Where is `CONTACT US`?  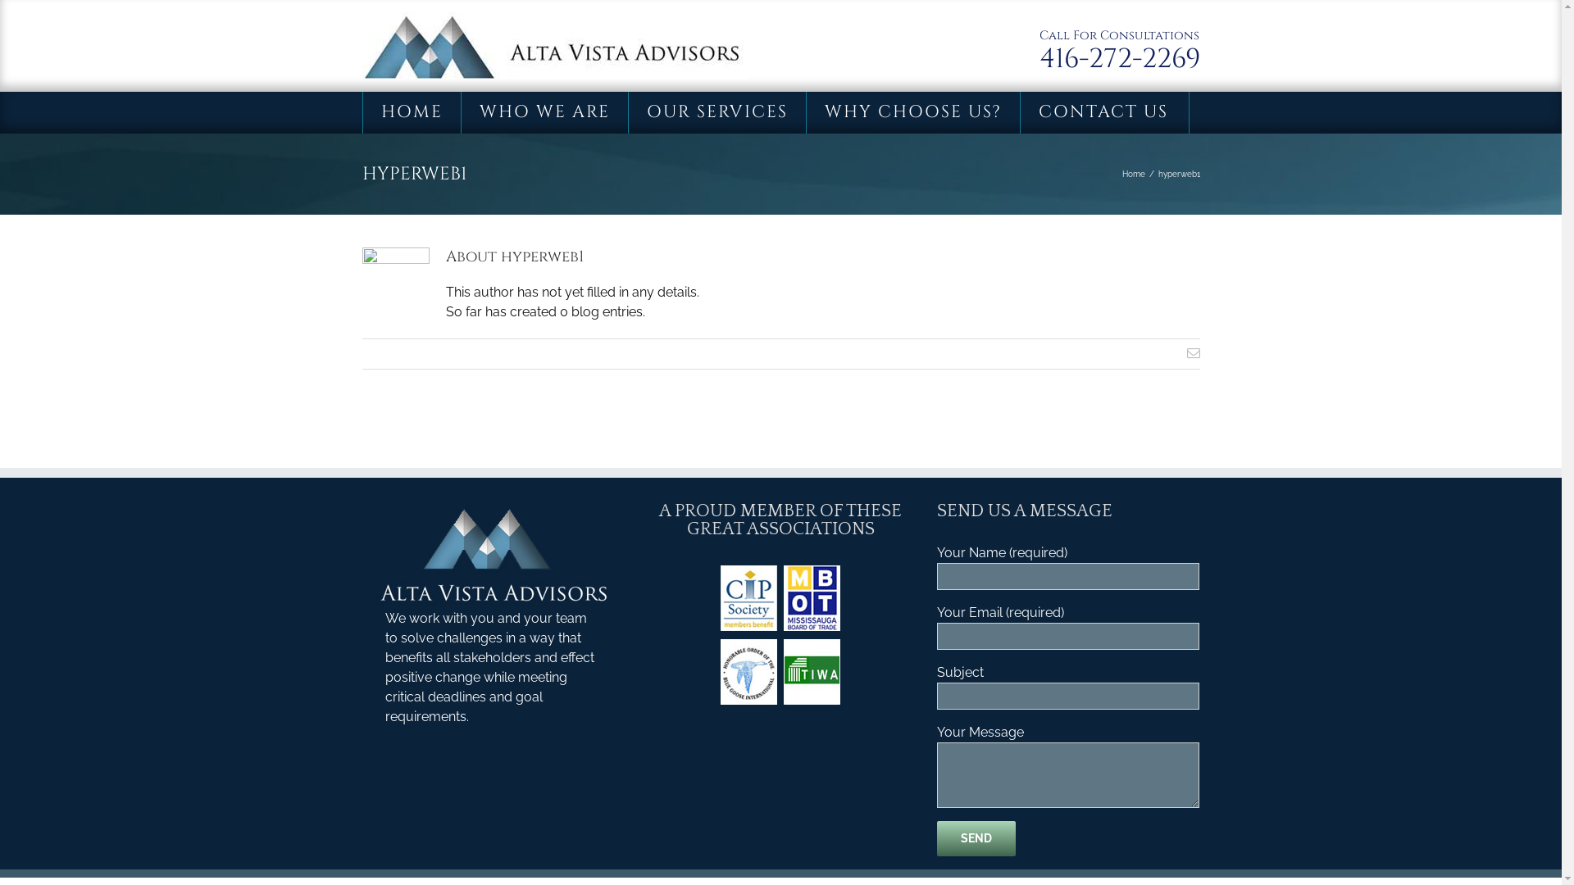
CONTACT US is located at coordinates (1103, 113).